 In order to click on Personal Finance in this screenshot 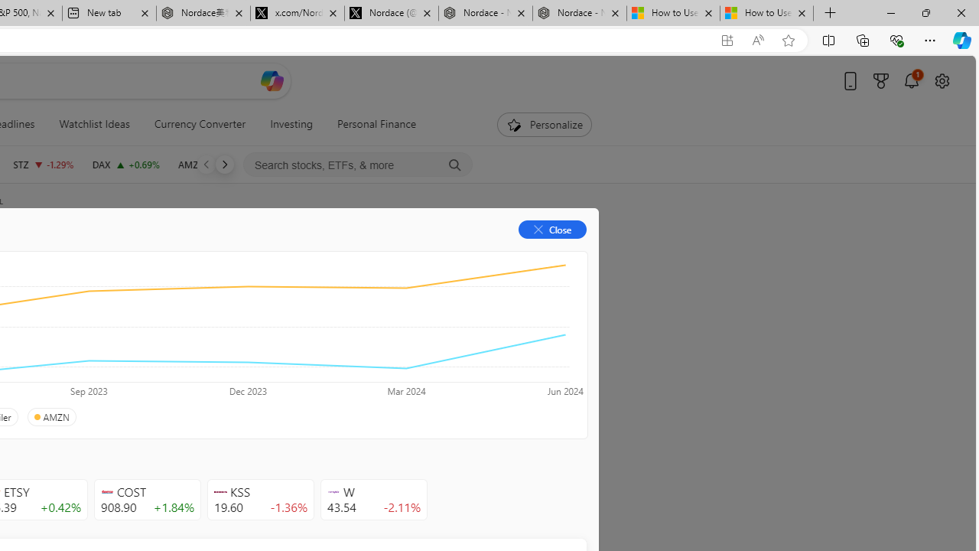, I will do `click(377, 124)`.